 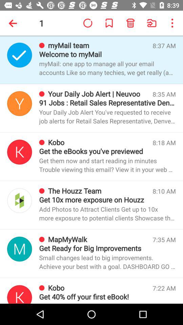 I want to click on toggle email, so click(x=20, y=55).